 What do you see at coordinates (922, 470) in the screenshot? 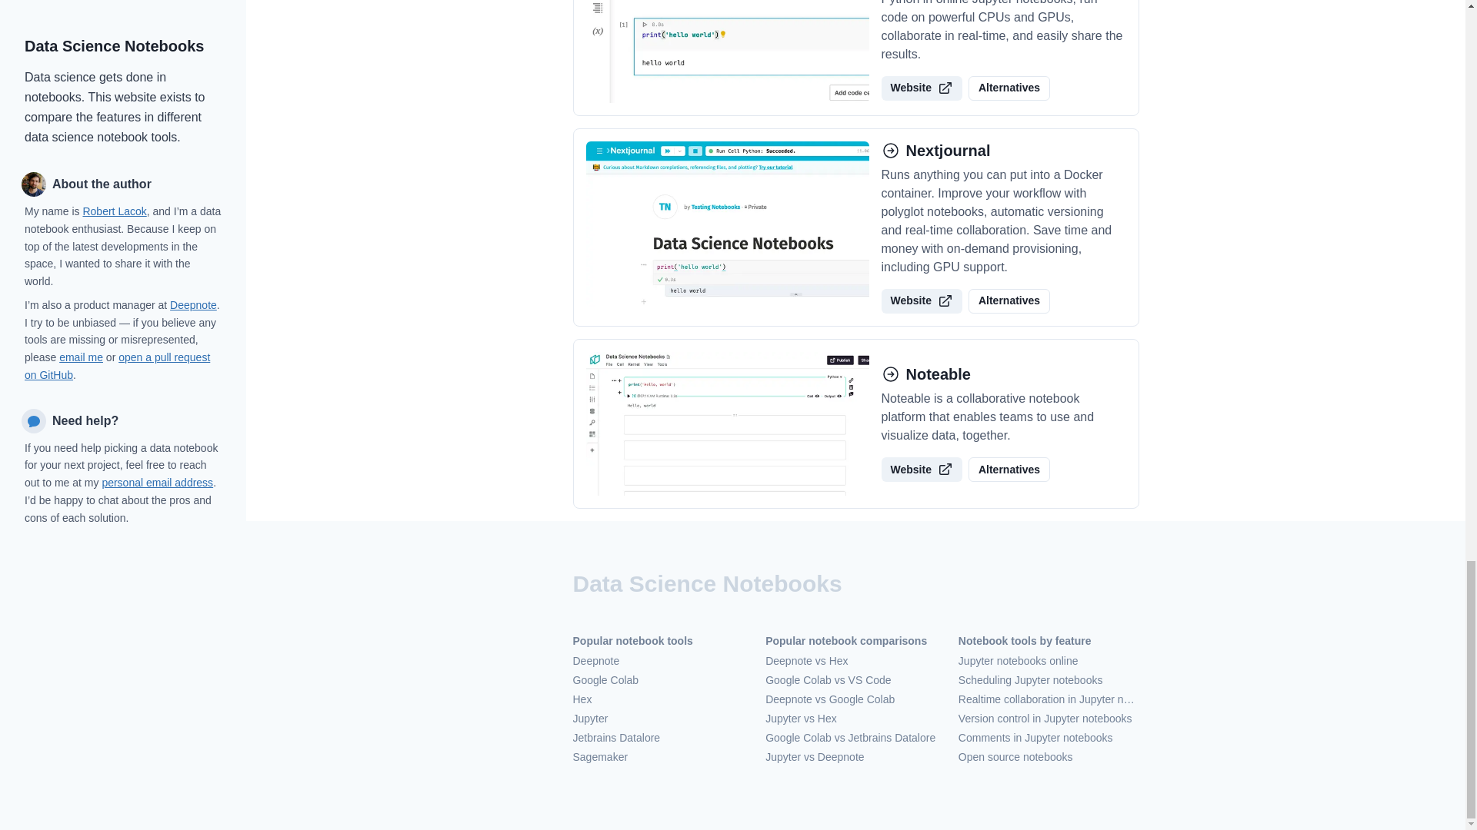
I see `Website` at bounding box center [922, 470].